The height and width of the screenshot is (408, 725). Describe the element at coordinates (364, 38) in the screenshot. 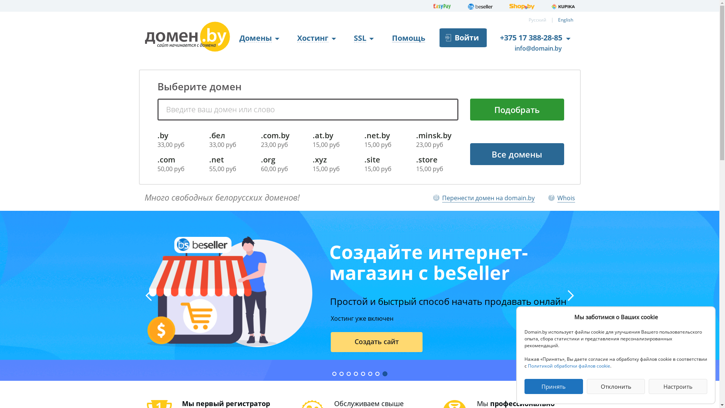

I see `SSL` at that location.